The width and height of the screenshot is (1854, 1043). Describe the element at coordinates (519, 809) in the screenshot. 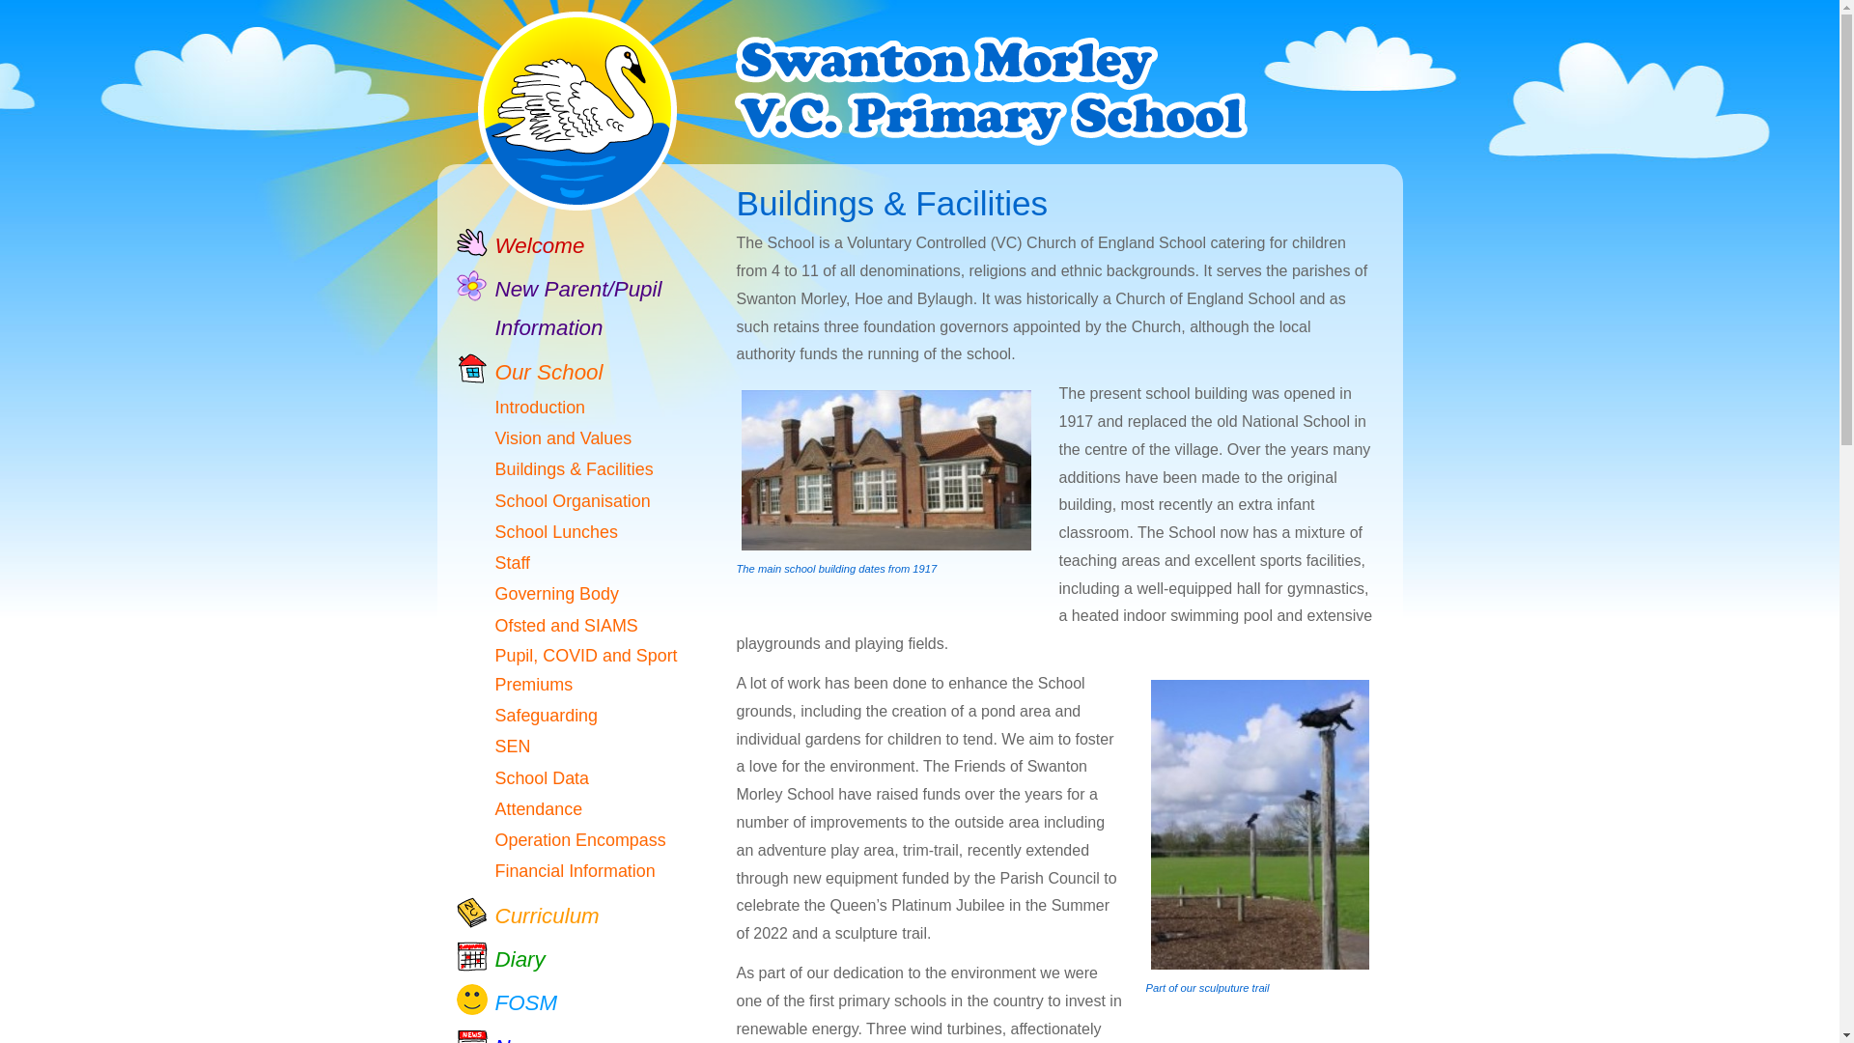

I see `Attendance` at that location.